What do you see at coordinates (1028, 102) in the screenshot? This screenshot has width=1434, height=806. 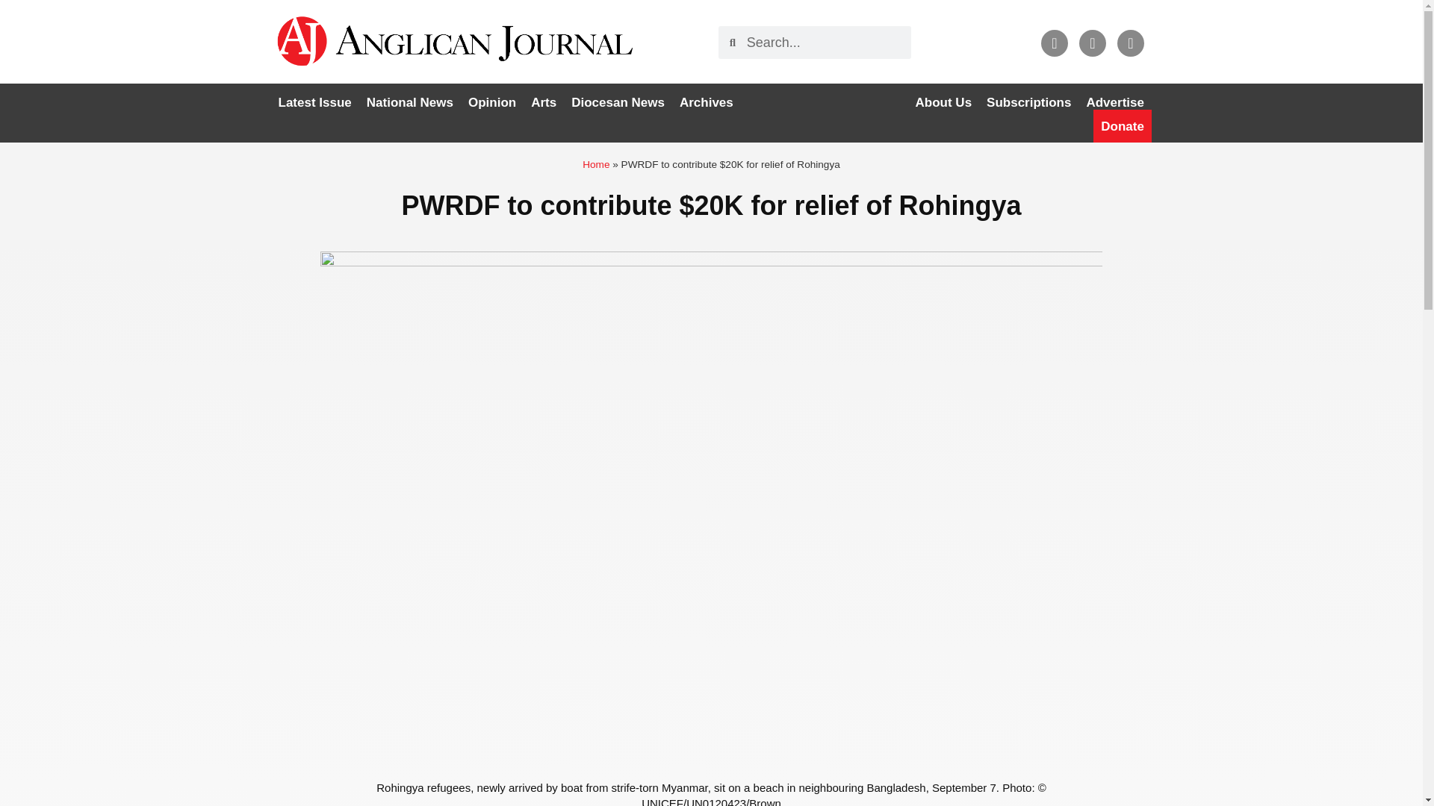 I see `Subscriptions` at bounding box center [1028, 102].